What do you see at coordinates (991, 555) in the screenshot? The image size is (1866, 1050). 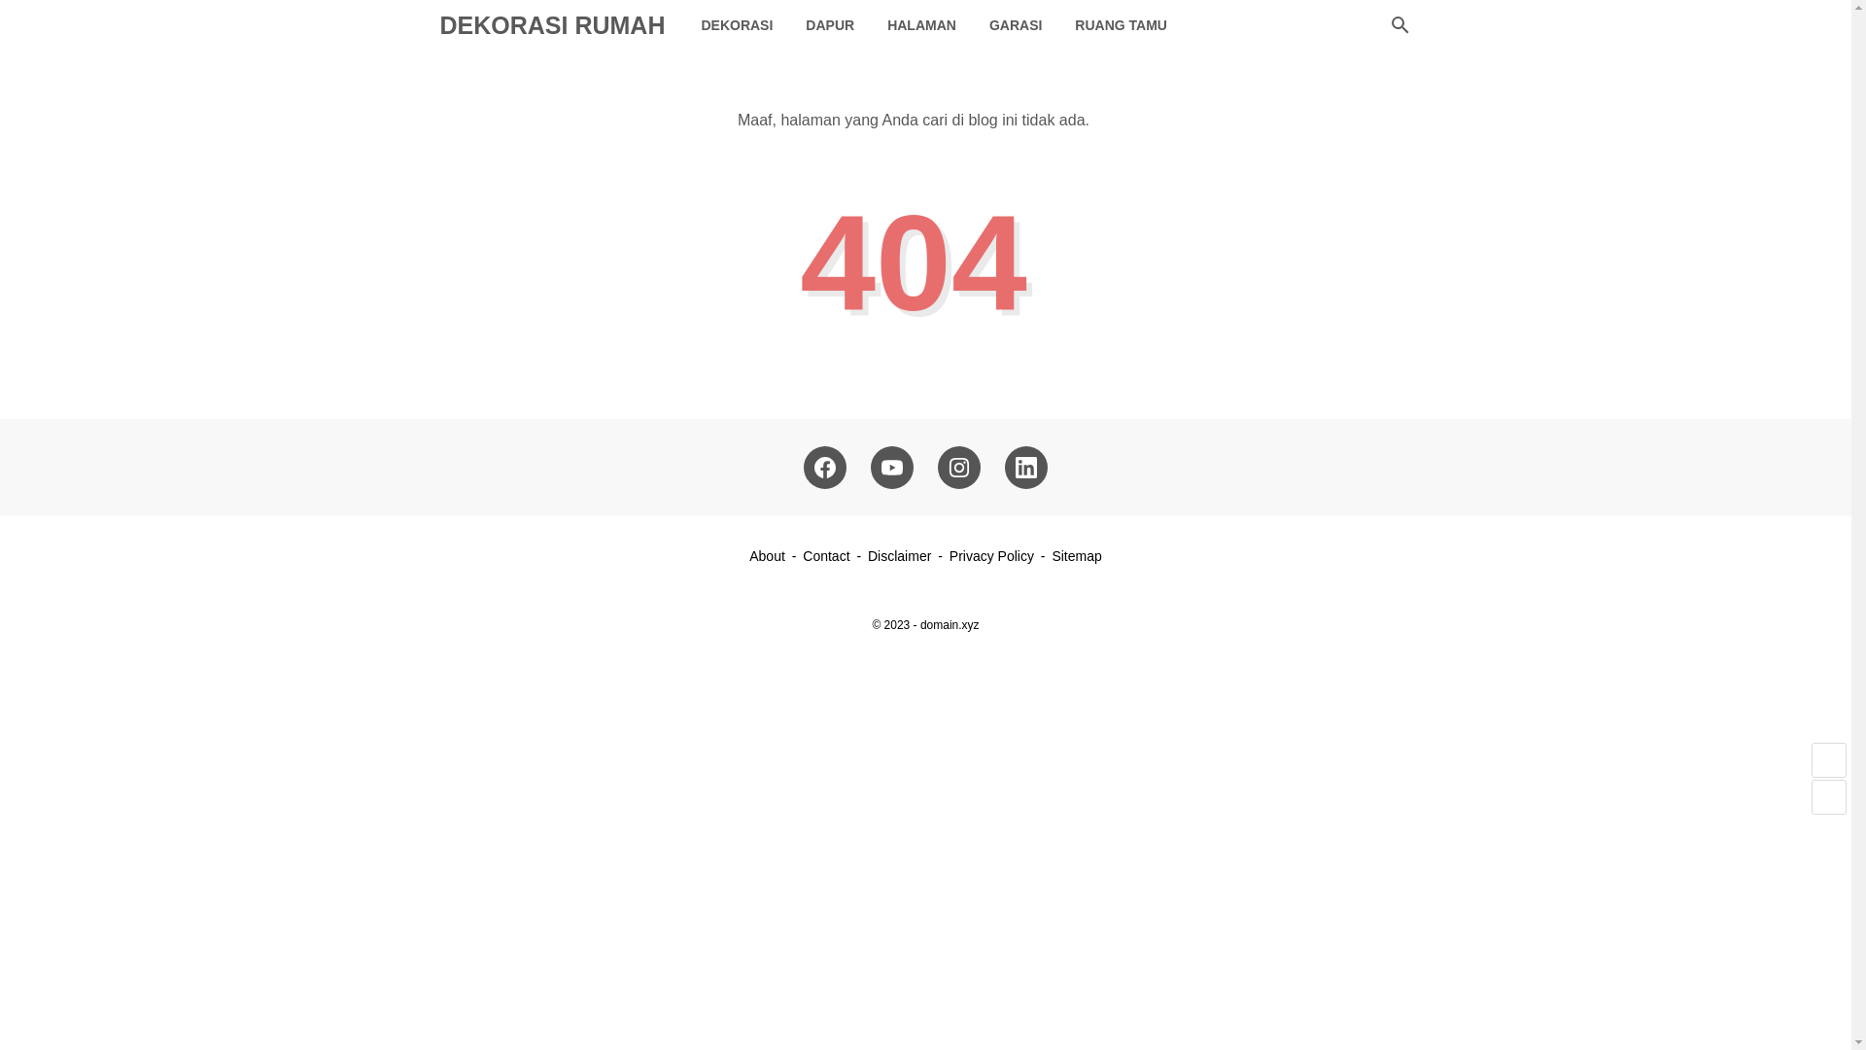 I see `Privacy Policy` at bounding box center [991, 555].